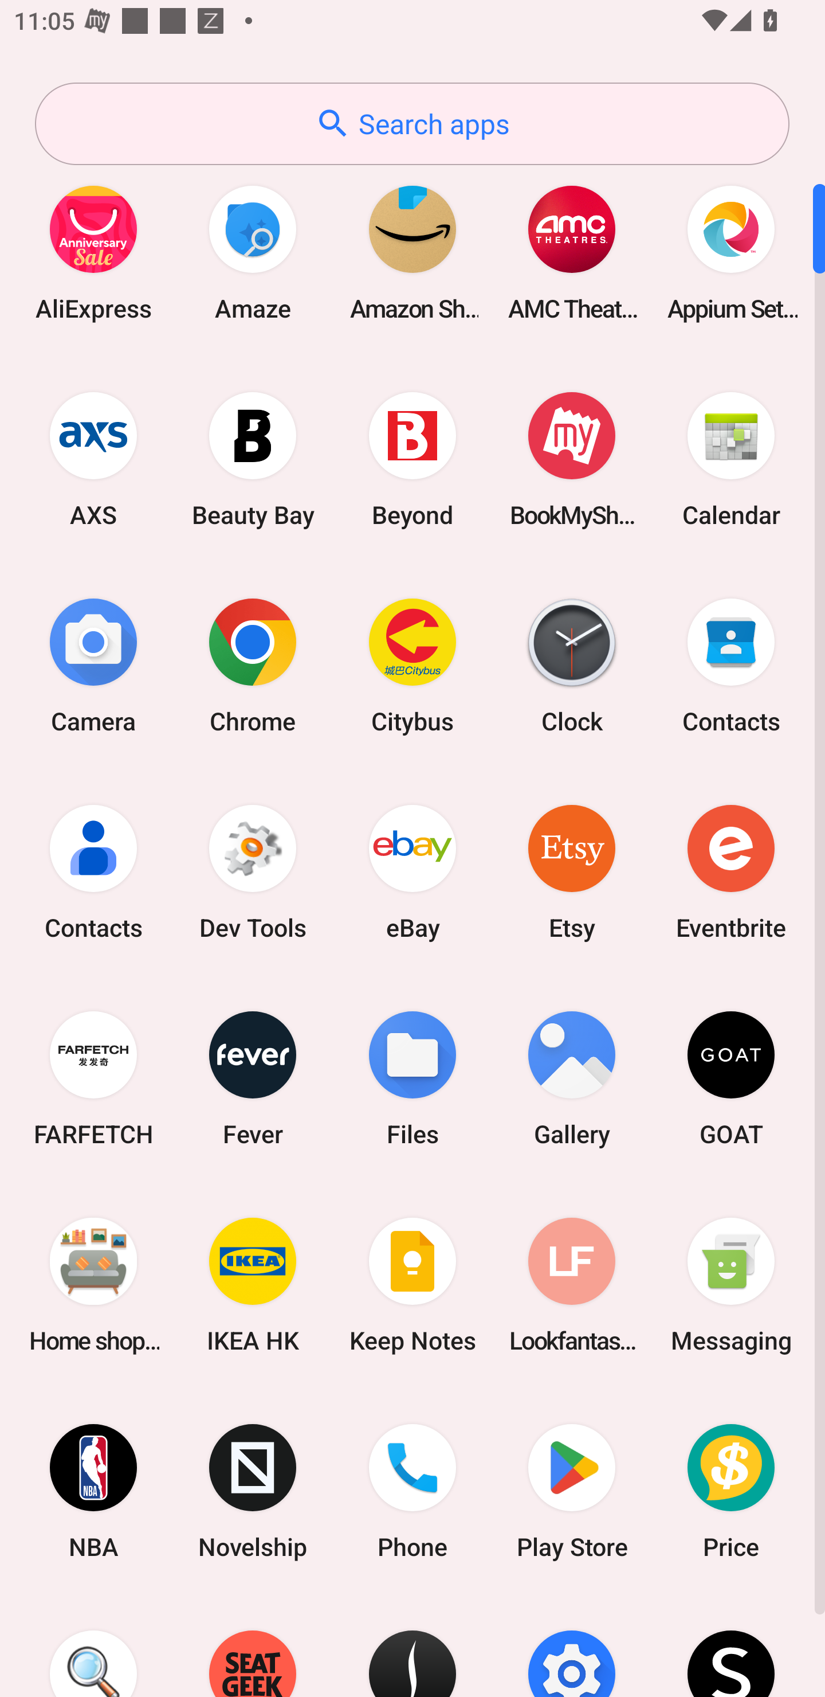 The height and width of the screenshot is (1697, 825). What do you see at coordinates (572, 252) in the screenshot?
I see `AMC Theatres` at bounding box center [572, 252].